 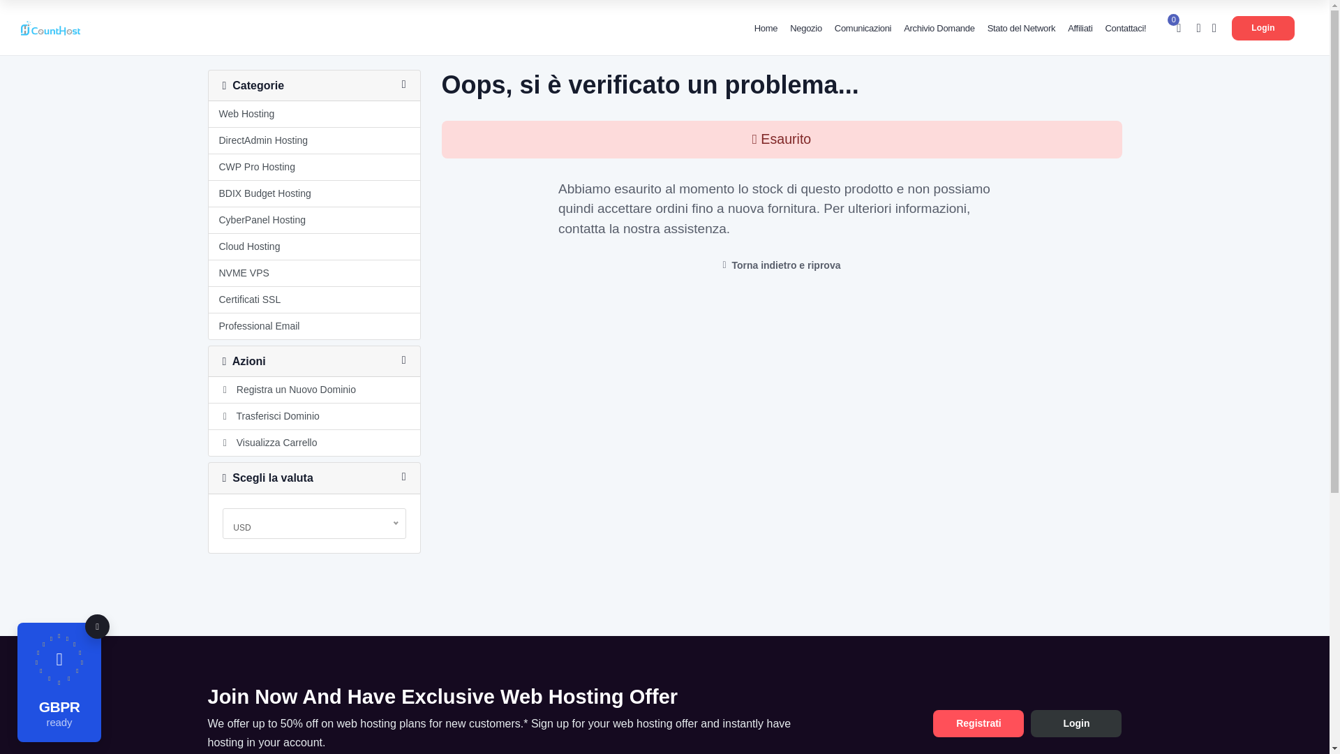 I want to click on Web Hosting, so click(x=313, y=114).